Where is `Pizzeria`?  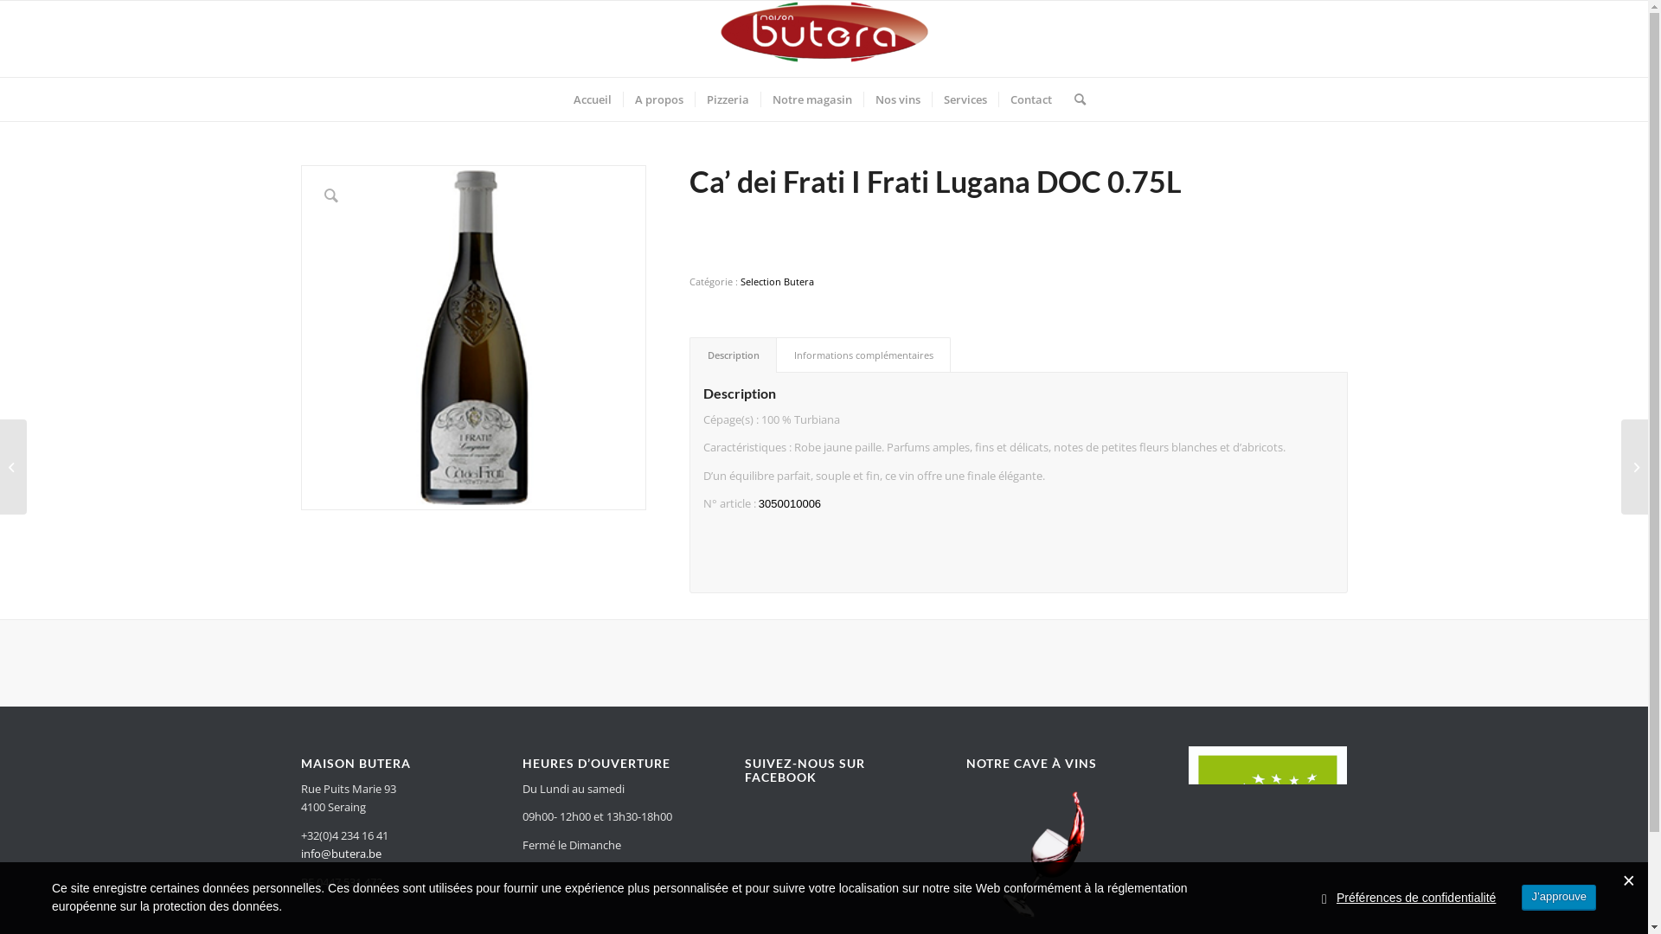
Pizzeria is located at coordinates (728, 99).